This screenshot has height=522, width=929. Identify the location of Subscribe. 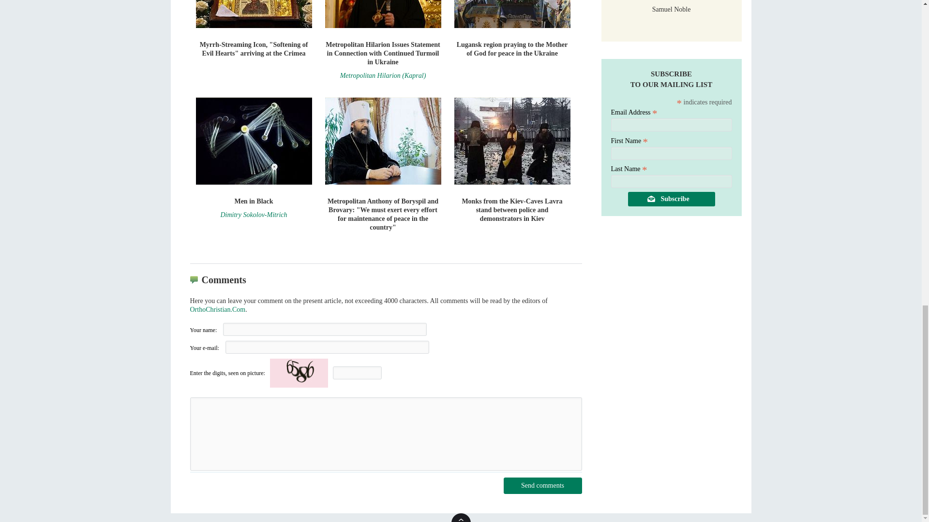
(672, 199).